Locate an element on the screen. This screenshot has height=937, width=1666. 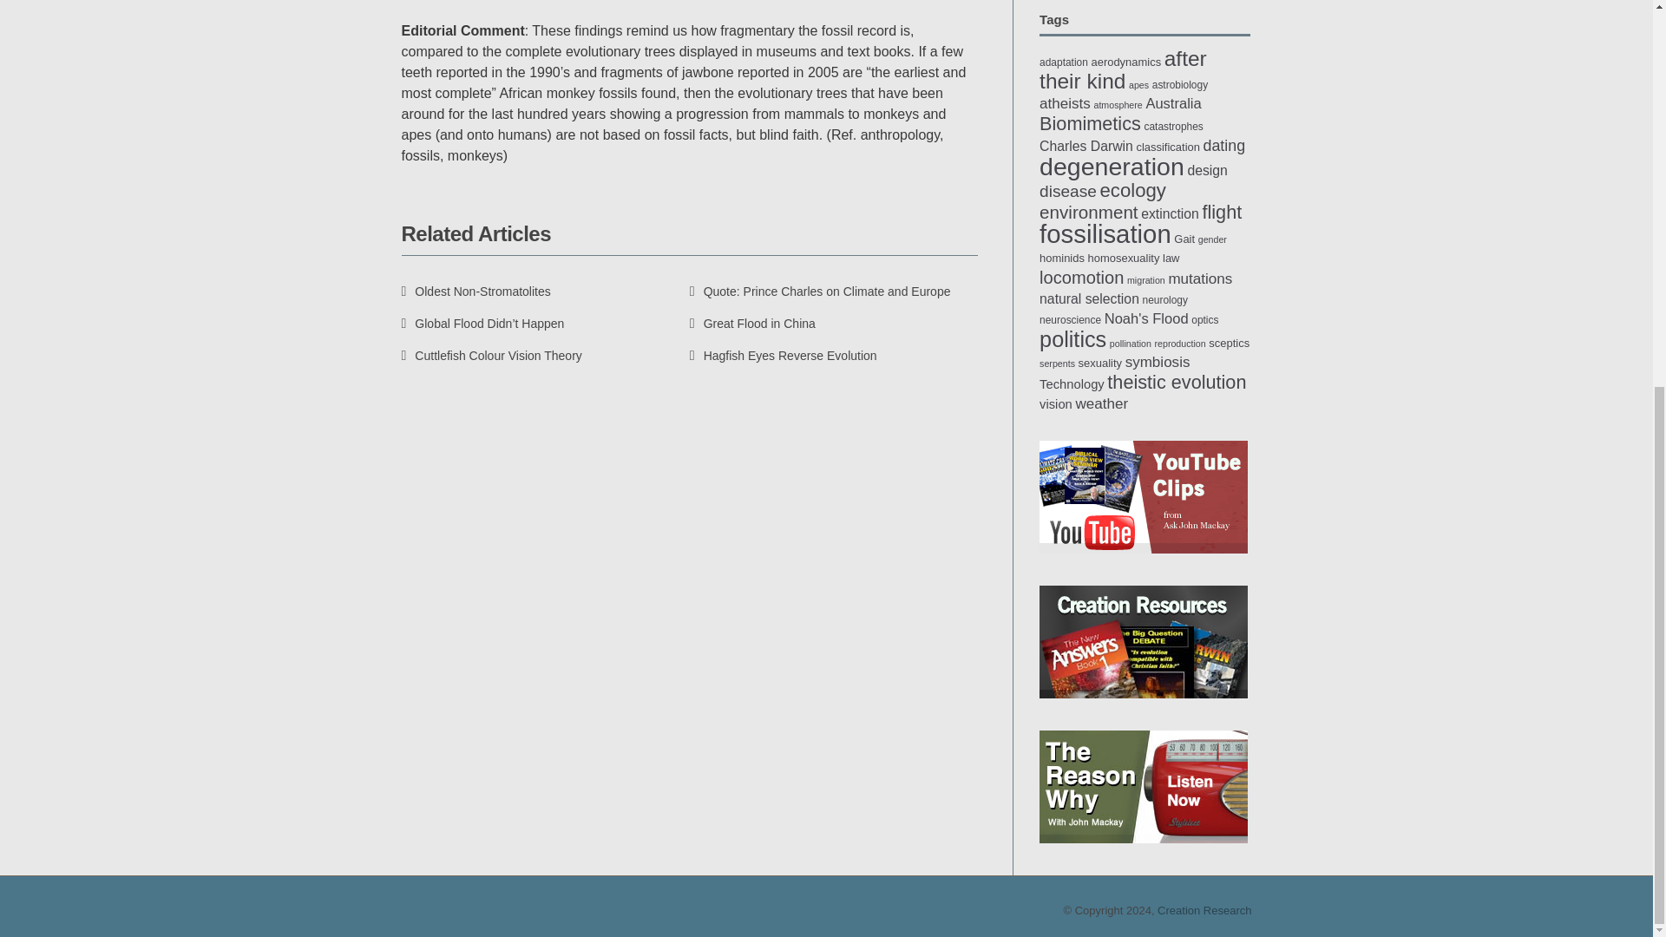
Hagfish Eyes Reverse Evolution is located at coordinates (783, 355).